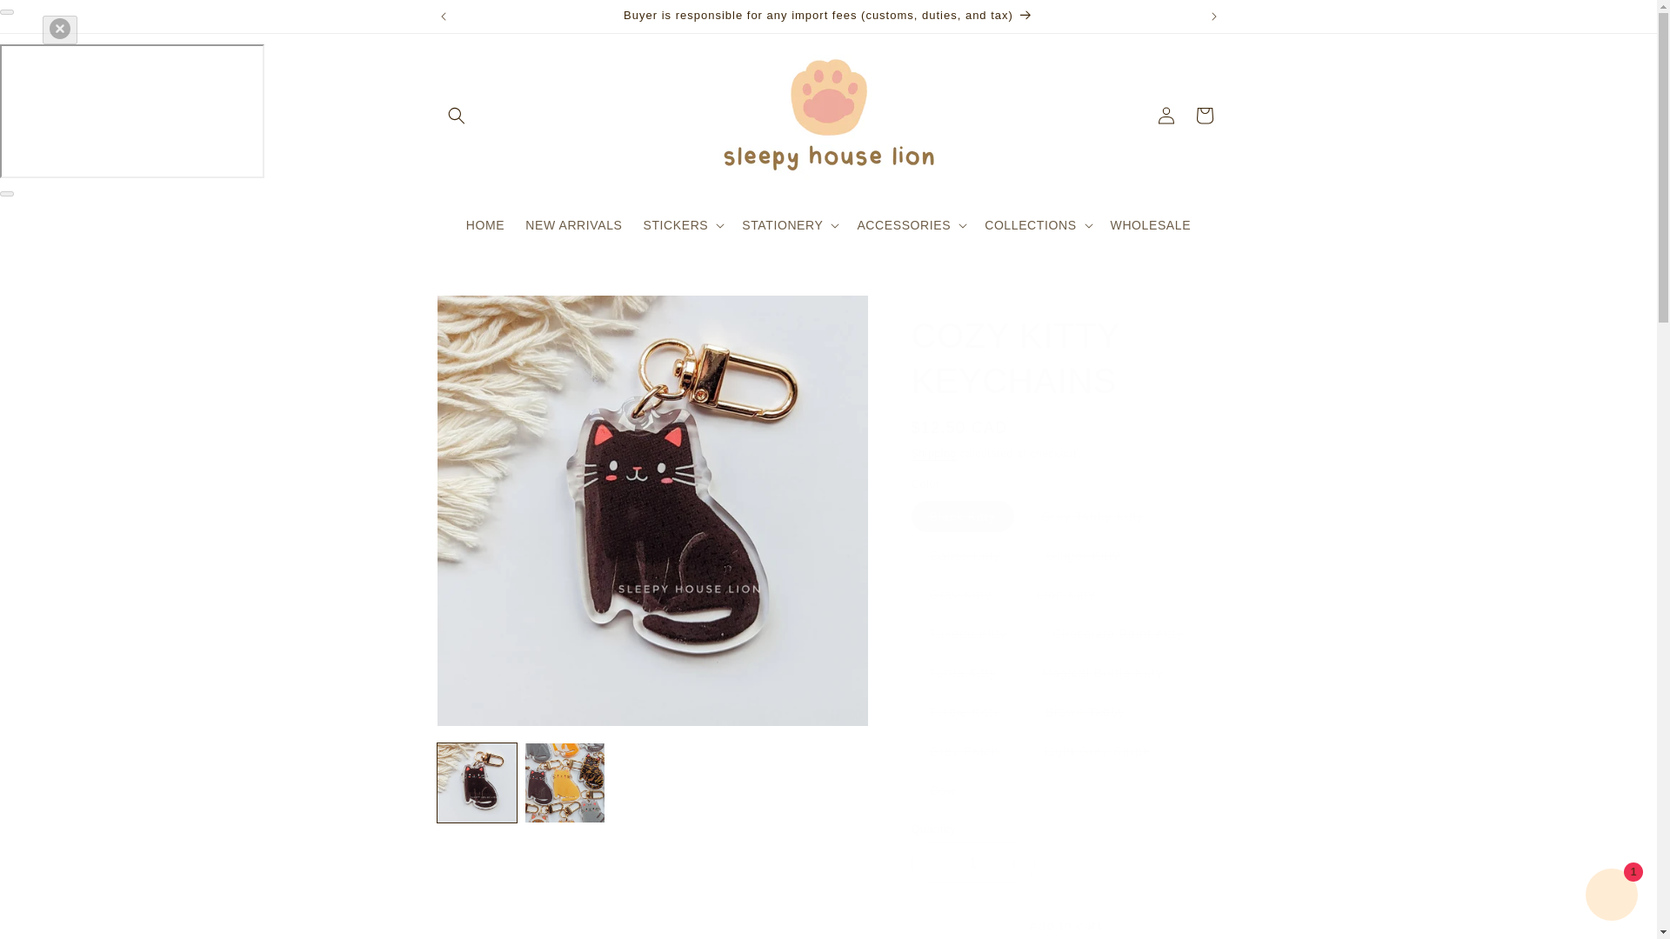 This screenshot has height=939, width=1670. I want to click on Shopify online store chat, so click(1611, 896).